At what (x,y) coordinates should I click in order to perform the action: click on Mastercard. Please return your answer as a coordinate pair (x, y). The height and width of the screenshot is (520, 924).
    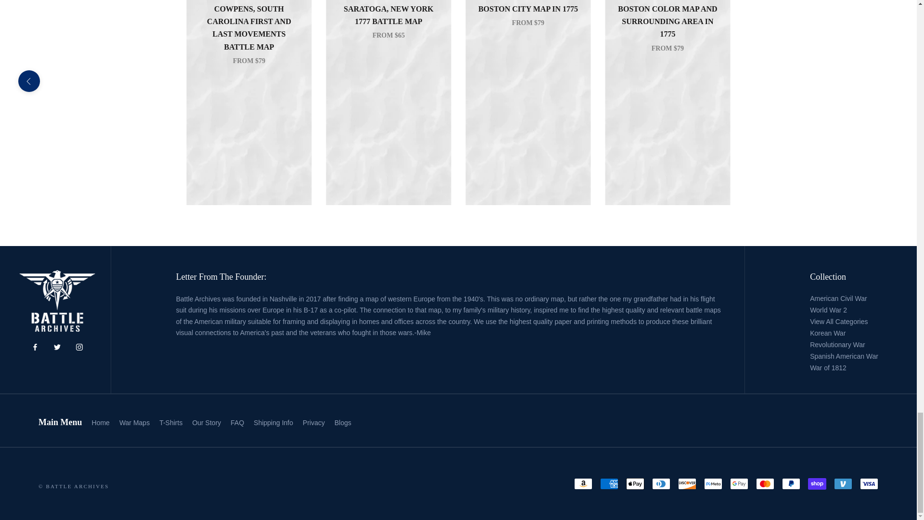
    Looking at the image, I should click on (765, 483).